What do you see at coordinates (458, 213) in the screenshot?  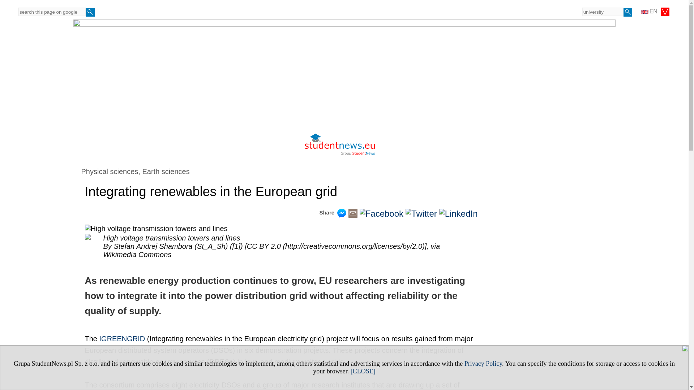 I see `LinkedIn` at bounding box center [458, 213].